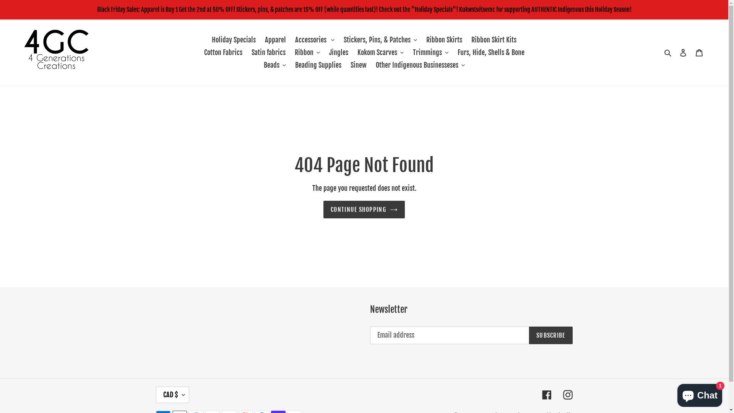  Describe the element at coordinates (338, 53) in the screenshot. I see `Jingles` at that location.